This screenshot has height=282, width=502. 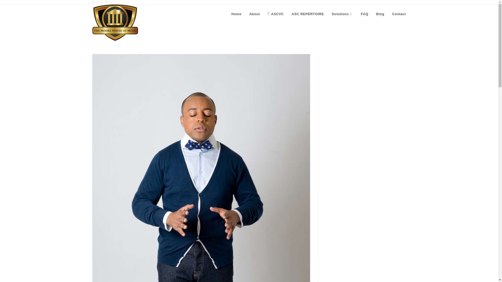 I want to click on Solutions, so click(x=342, y=14).